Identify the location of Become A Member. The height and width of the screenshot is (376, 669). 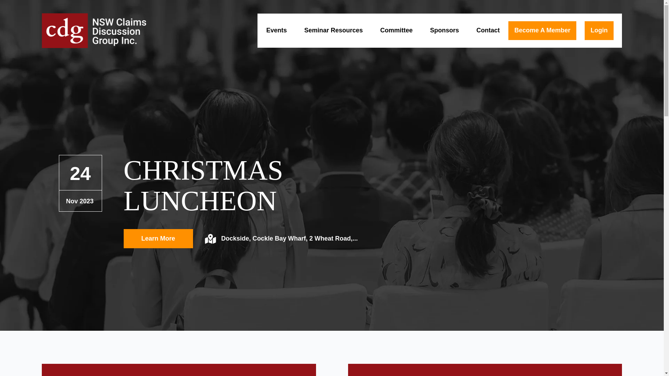
(542, 31).